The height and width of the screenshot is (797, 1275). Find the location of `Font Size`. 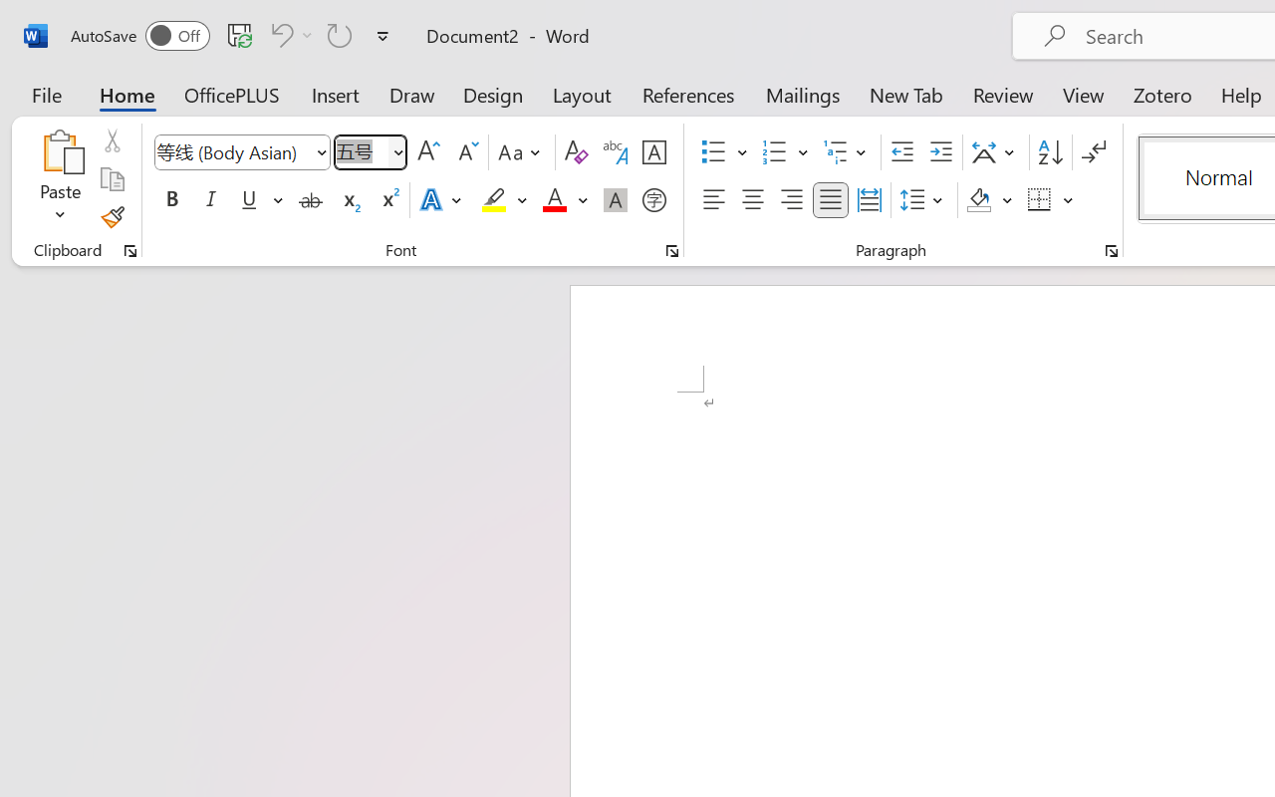

Font Size is located at coordinates (361, 151).